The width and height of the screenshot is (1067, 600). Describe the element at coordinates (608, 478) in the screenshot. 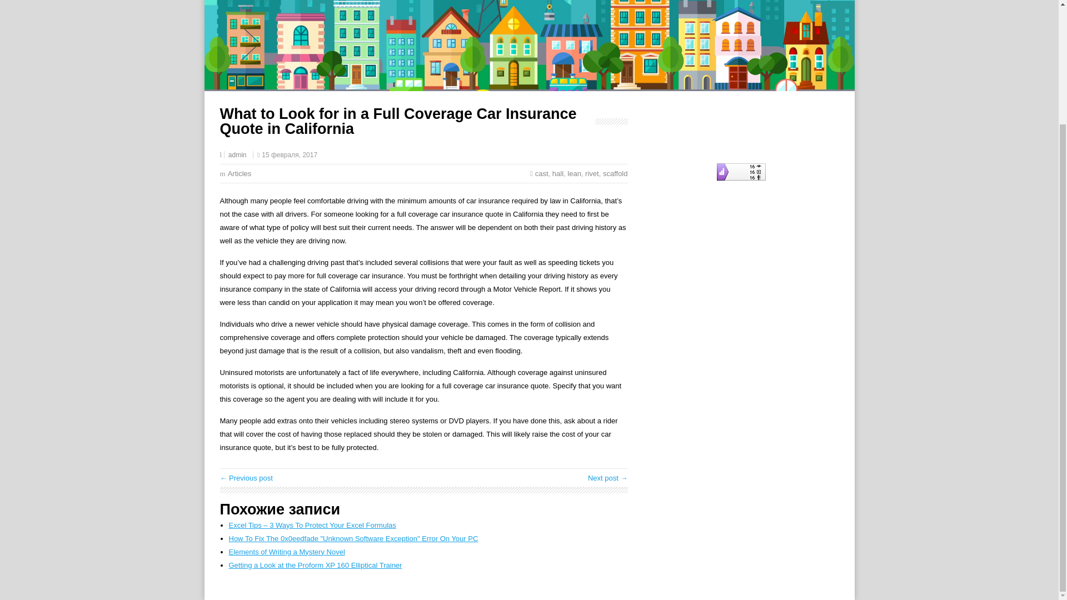

I see `Wallpaper Removal - A Quick and Easy How-To` at that location.